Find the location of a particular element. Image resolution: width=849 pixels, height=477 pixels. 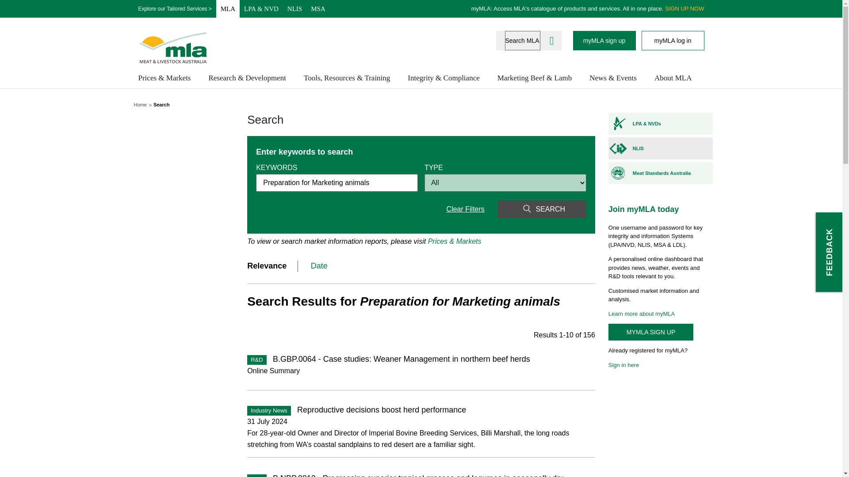

myMLA sign up is located at coordinates (604, 41).